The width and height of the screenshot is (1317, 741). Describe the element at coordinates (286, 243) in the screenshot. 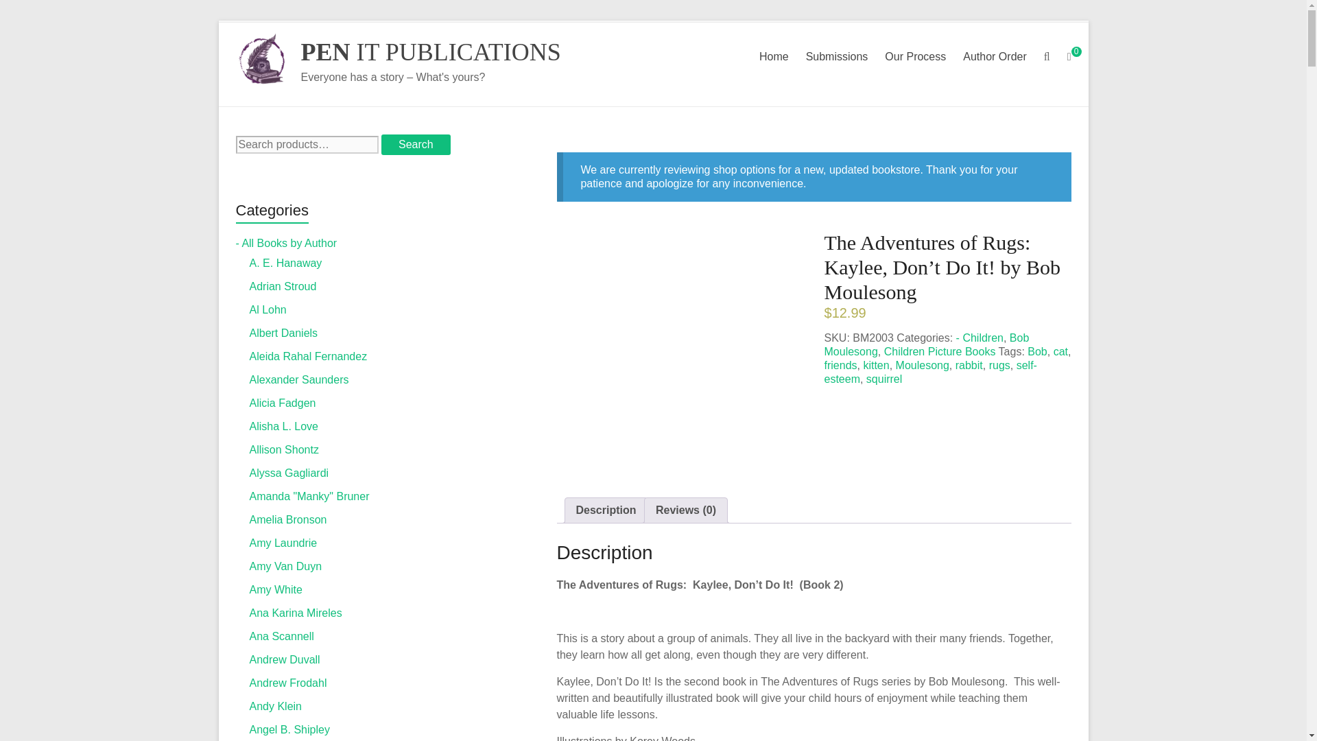

I see `- All Books by Author` at that location.